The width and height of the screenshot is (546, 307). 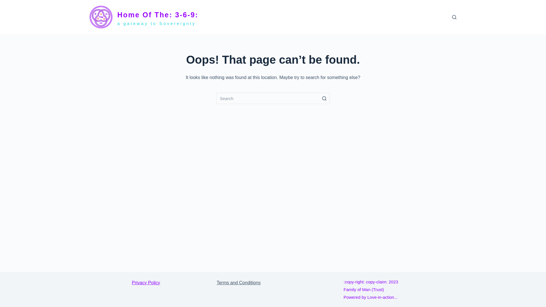 I want to click on CONTACT US, so click(x=434, y=17).